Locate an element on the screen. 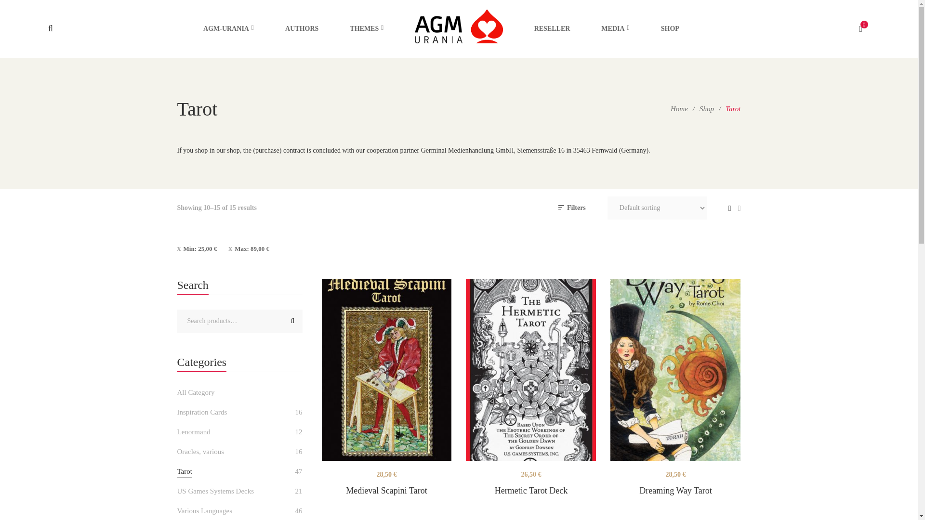 The width and height of the screenshot is (925, 520). THEMES is located at coordinates (366, 29).